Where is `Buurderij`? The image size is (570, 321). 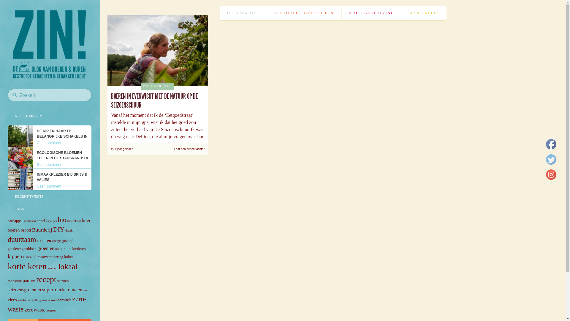 Buurderij is located at coordinates (42, 230).